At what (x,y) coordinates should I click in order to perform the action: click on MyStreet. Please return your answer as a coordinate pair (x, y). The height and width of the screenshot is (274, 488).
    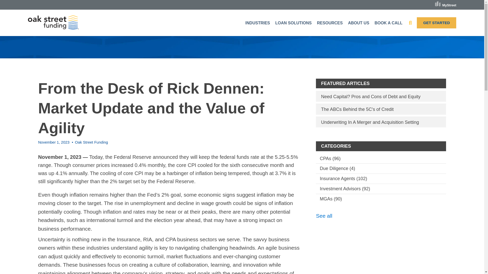
    Looking at the image, I should click on (445, 4).